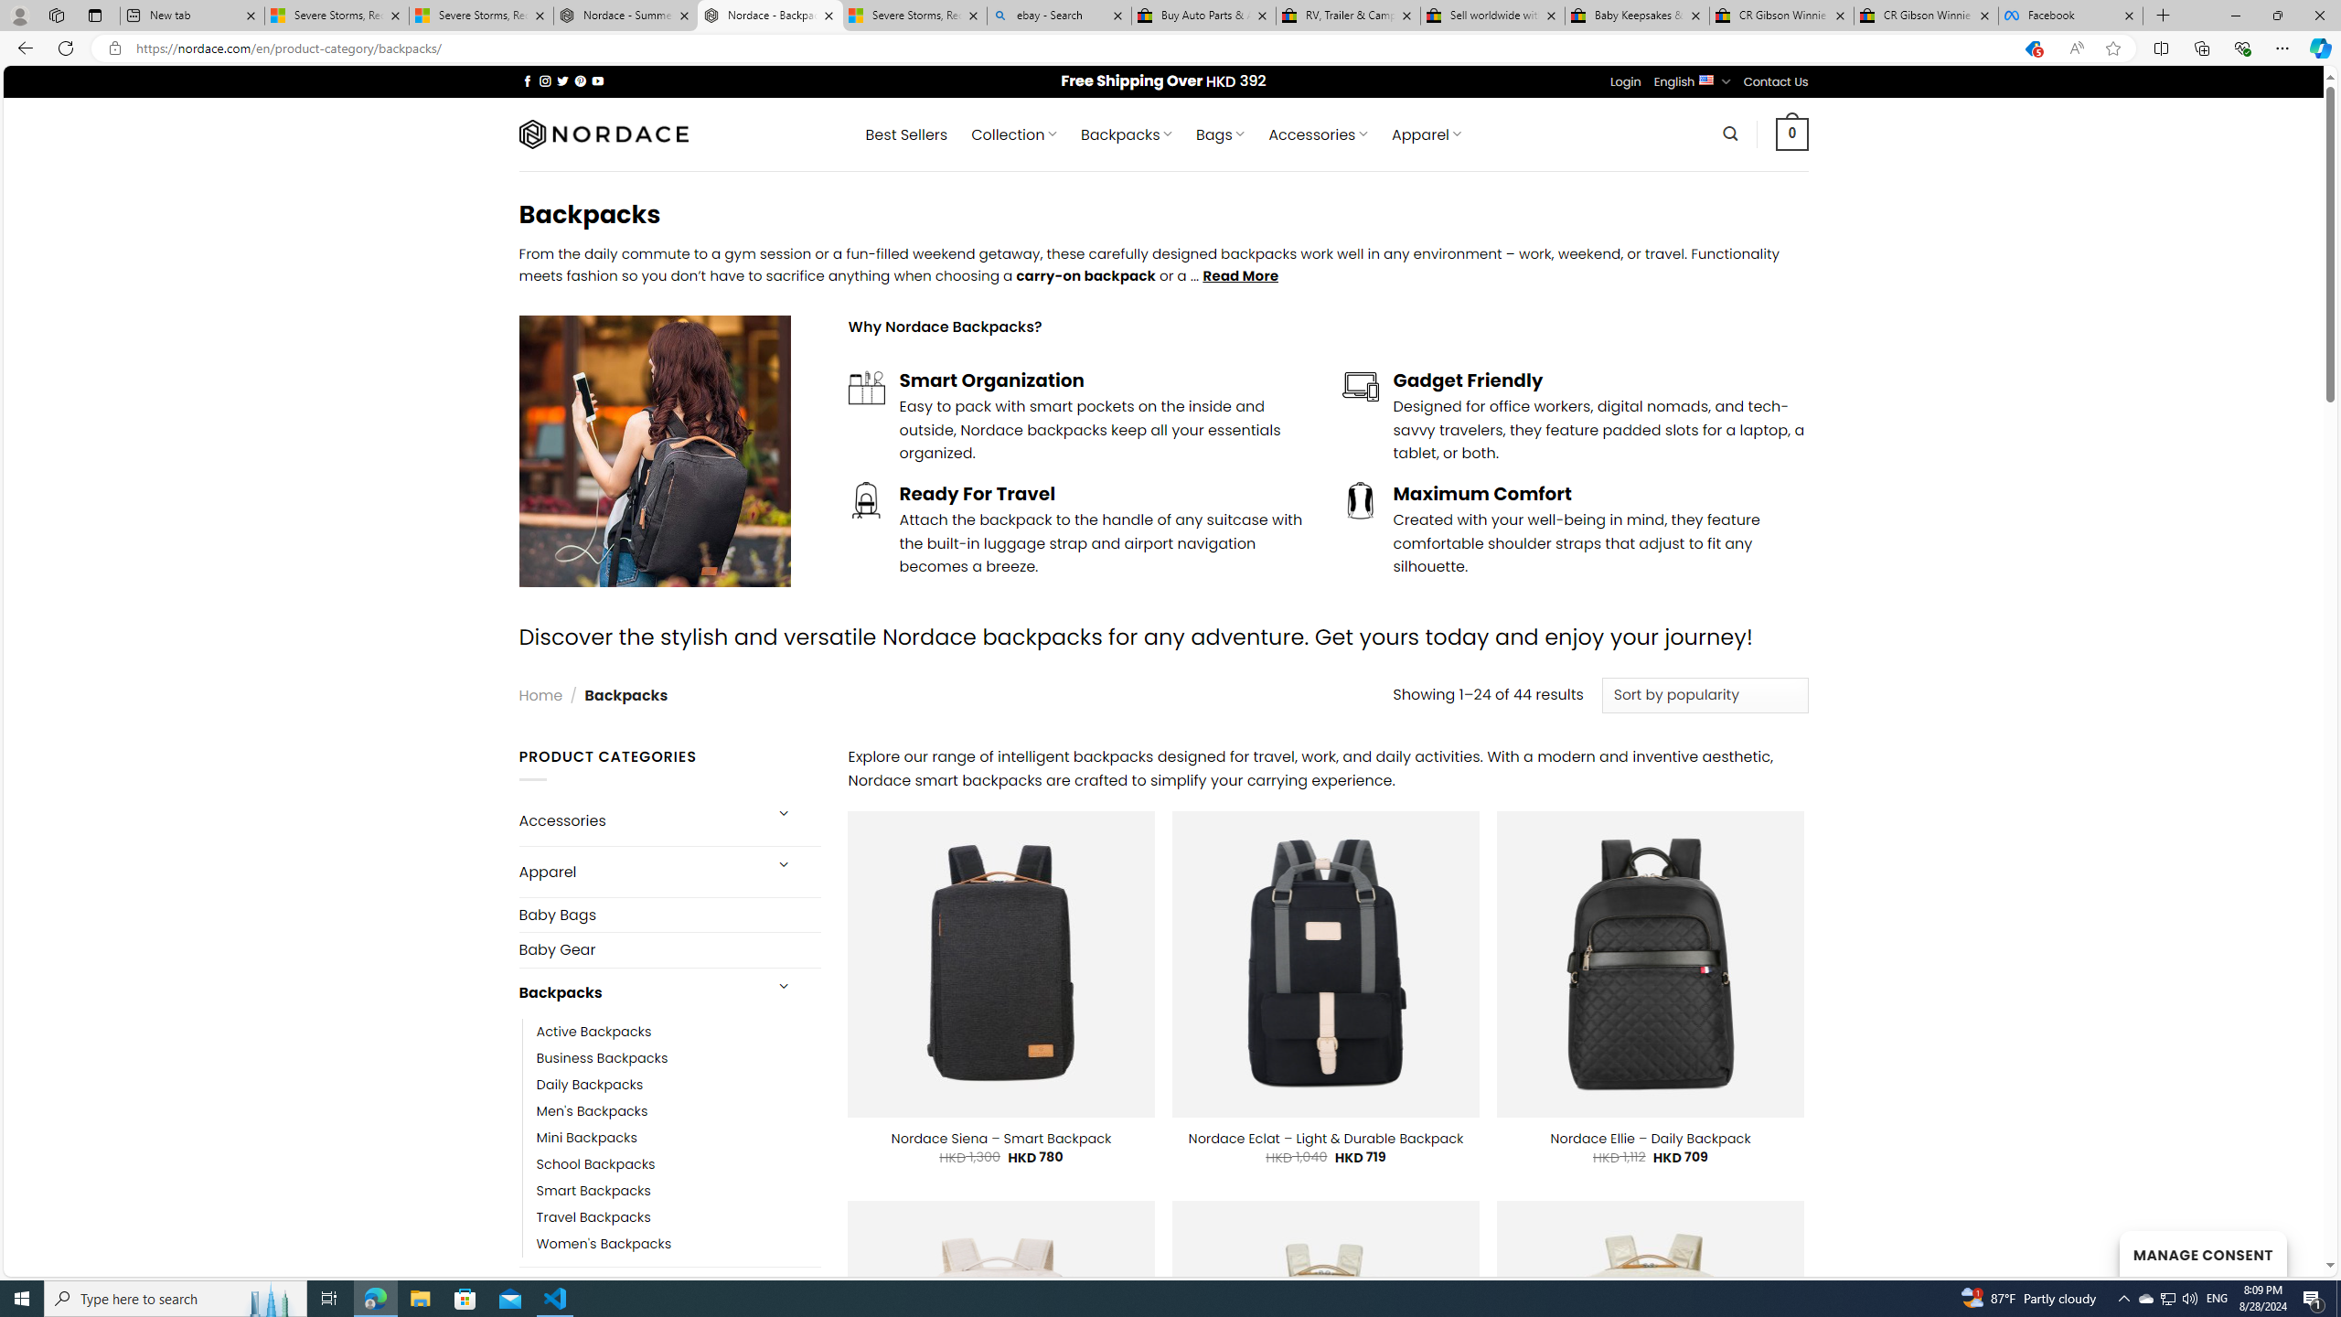 The height and width of the screenshot is (1317, 2341). What do you see at coordinates (593, 1217) in the screenshot?
I see `Travel Backpacks` at bounding box center [593, 1217].